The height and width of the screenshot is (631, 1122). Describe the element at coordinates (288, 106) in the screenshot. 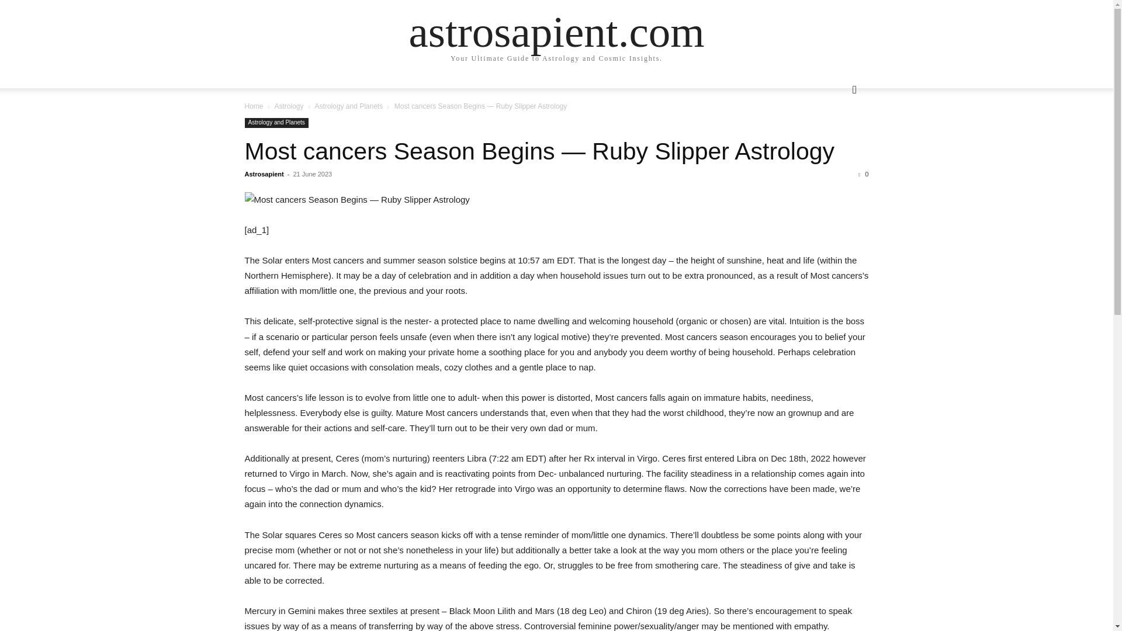

I see `View all posts in Astrology` at that location.